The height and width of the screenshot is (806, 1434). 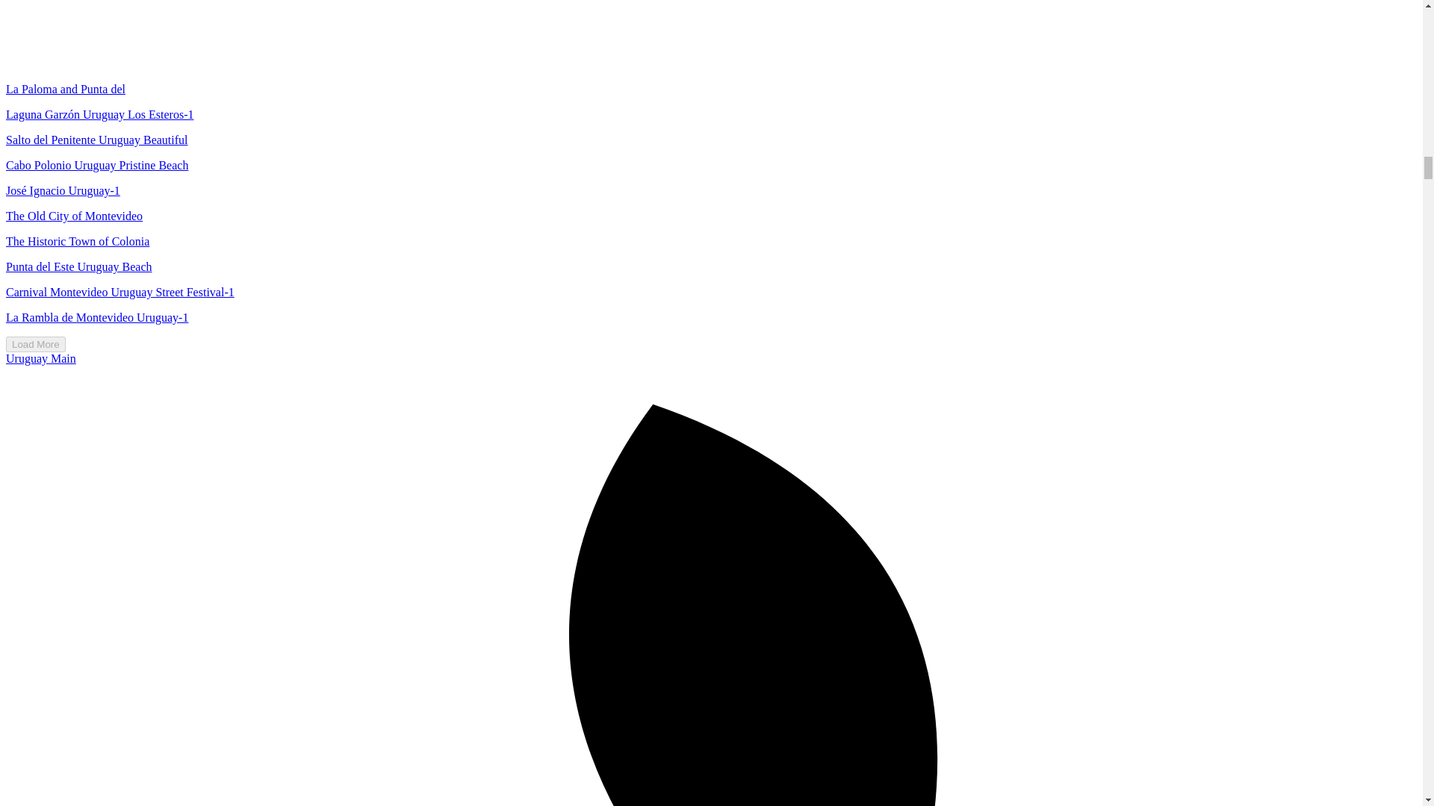 What do you see at coordinates (66, 90) in the screenshot?
I see `La Paloma and Punta del Diablo Uruguay Beach Towns-1` at bounding box center [66, 90].